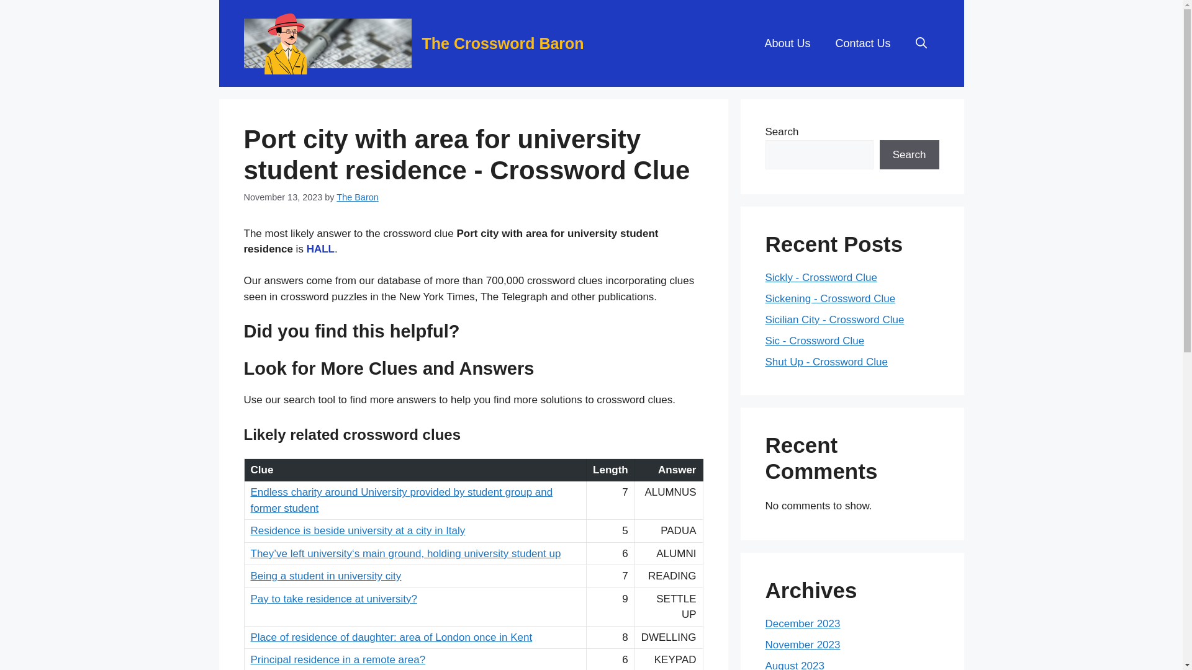  I want to click on Principal residence in a remote area?, so click(338, 660).